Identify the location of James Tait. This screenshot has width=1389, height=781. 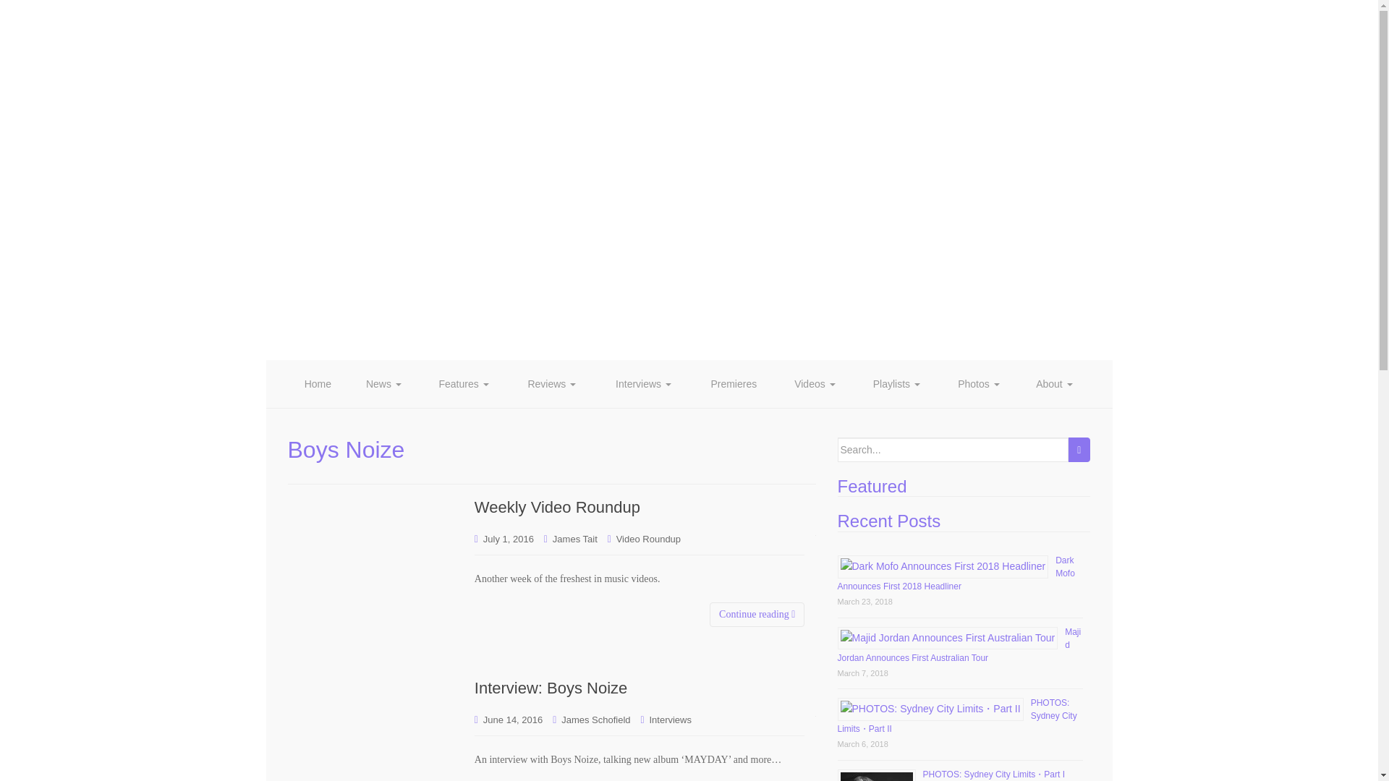
(574, 538).